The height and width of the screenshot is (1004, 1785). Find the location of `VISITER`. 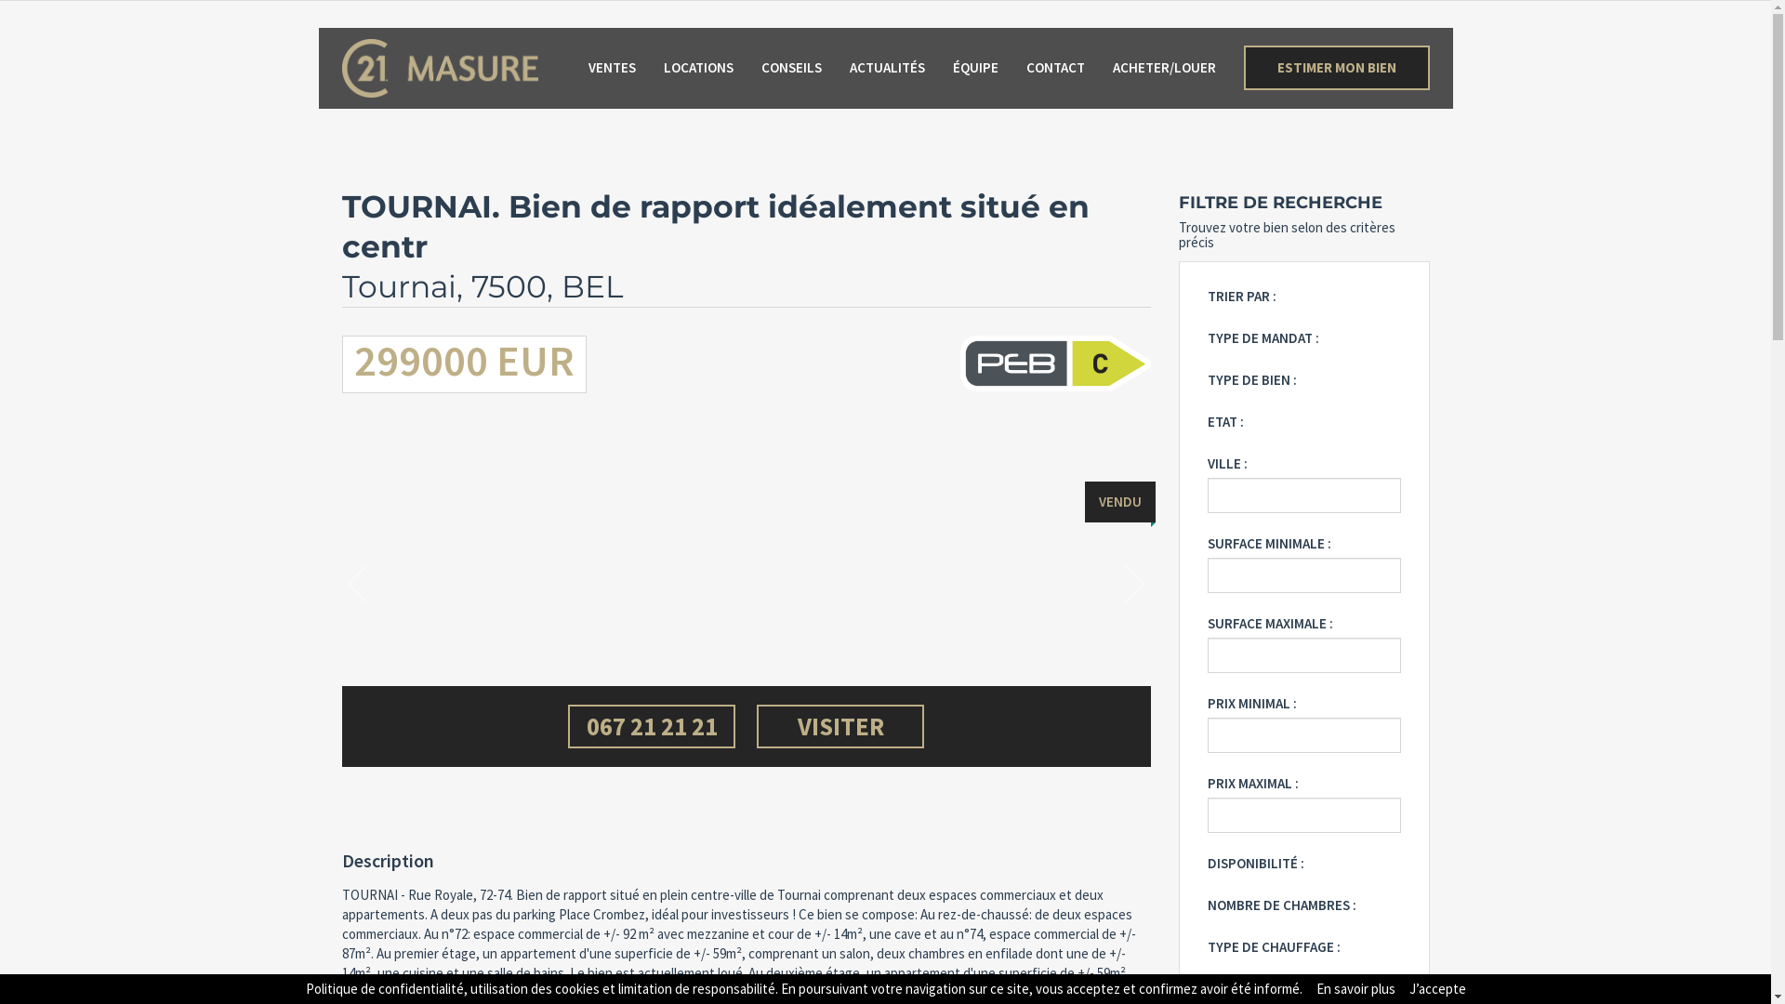

VISITER is located at coordinates (840, 727).